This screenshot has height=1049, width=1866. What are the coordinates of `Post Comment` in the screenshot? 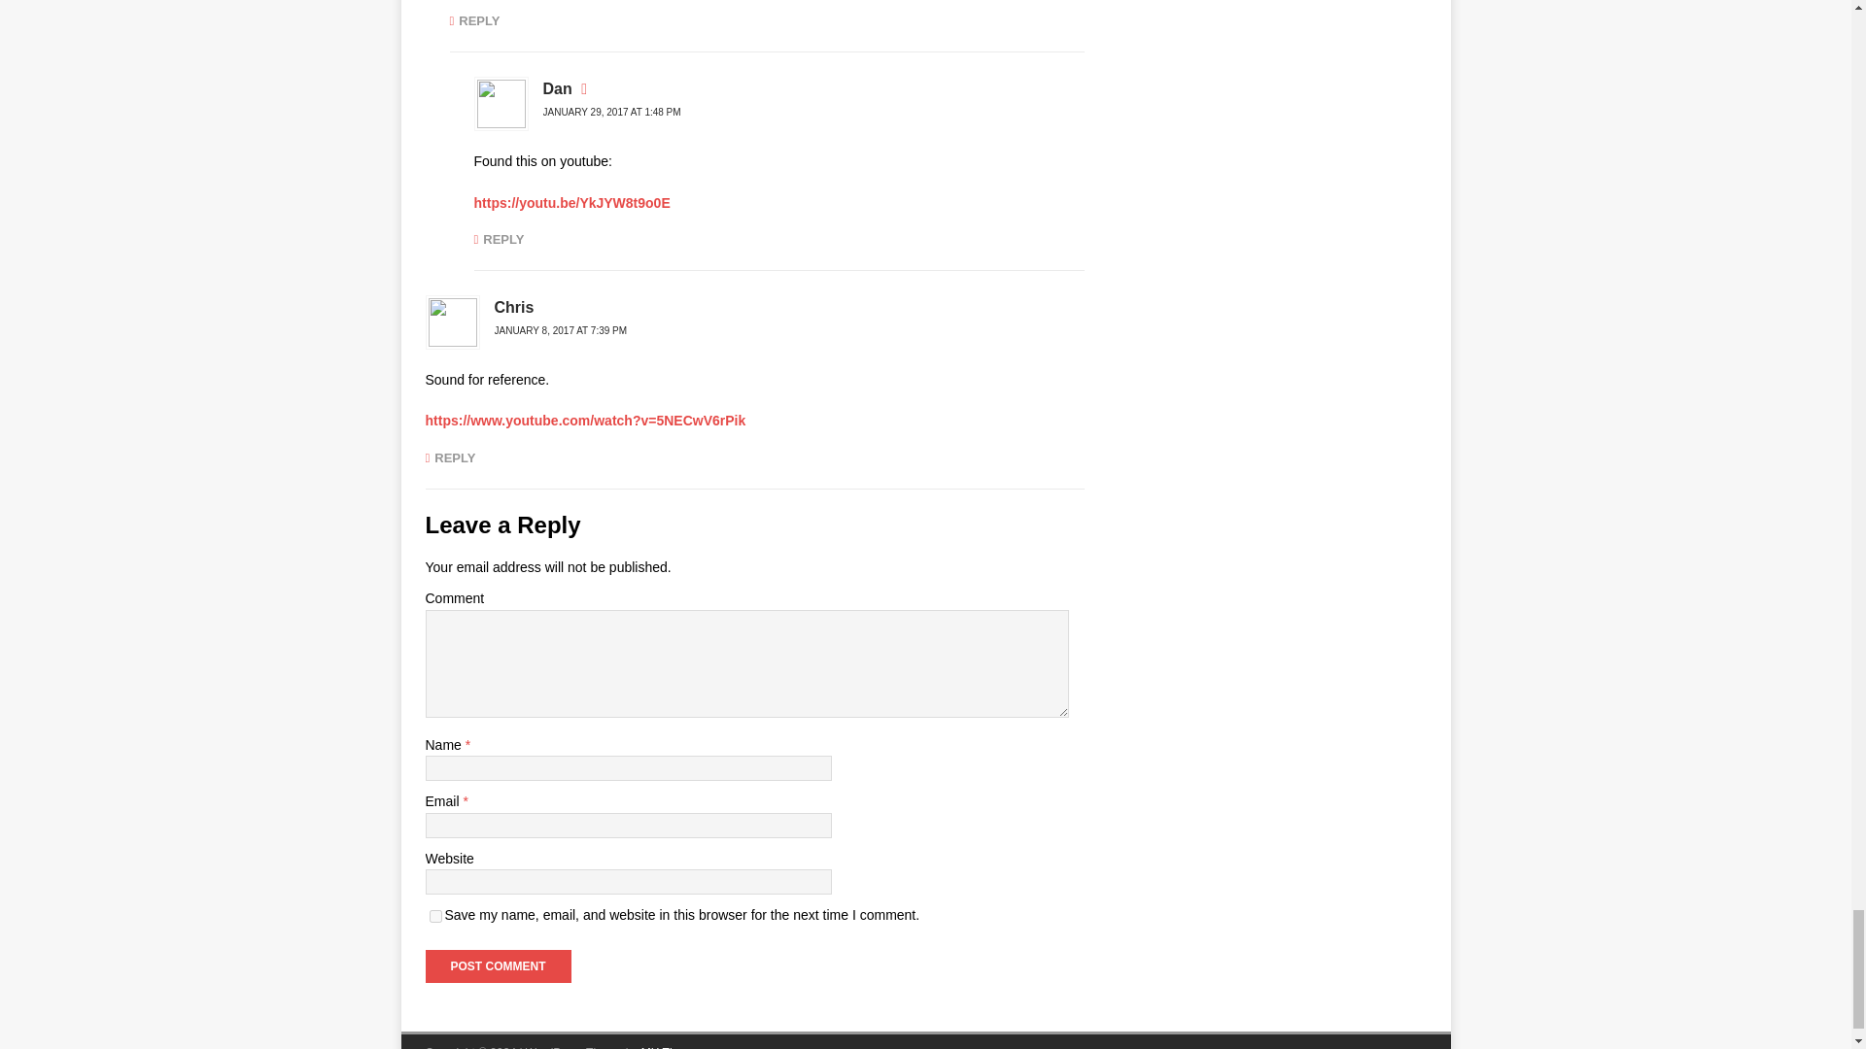 It's located at (498, 965).